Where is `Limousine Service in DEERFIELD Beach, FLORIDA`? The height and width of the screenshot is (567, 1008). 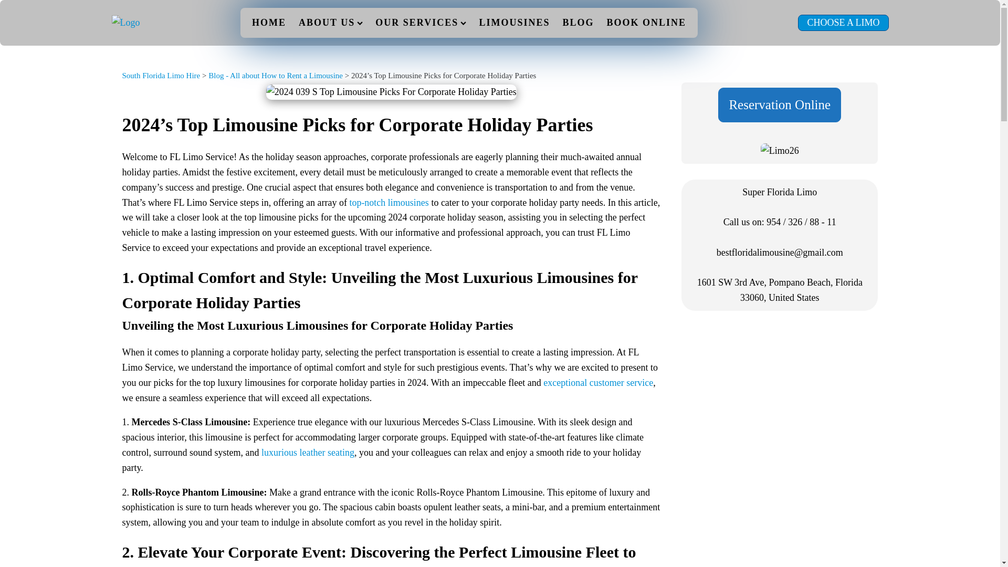
Limousine Service in DEERFIELD Beach, FLORIDA is located at coordinates (308, 453).